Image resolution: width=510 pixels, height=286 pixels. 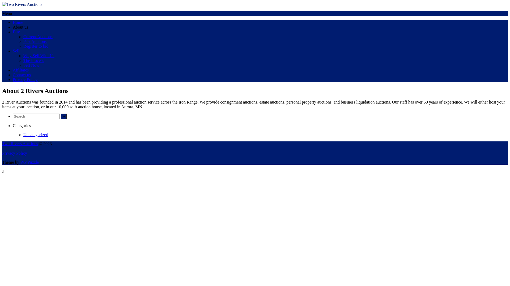 What do you see at coordinates (31, 65) in the screenshot?
I see `Sell Now` at bounding box center [31, 65].